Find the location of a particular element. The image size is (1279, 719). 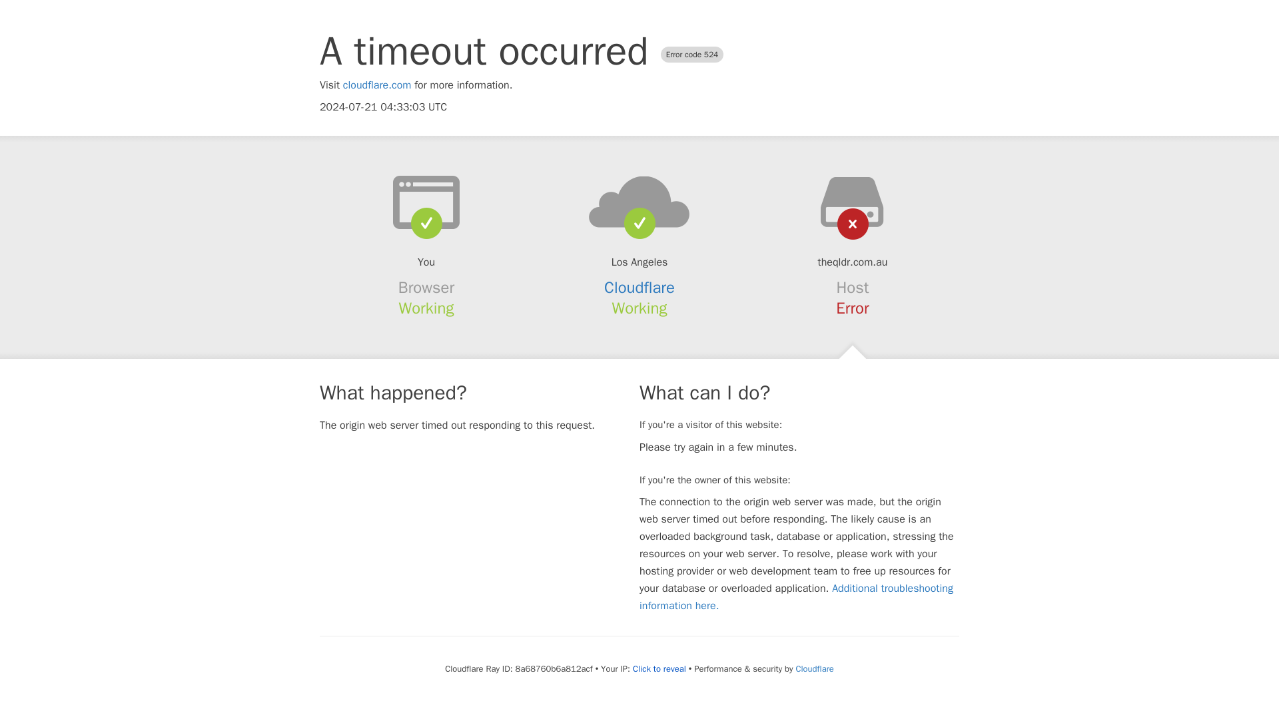

cloudflare.com is located at coordinates (377, 85).